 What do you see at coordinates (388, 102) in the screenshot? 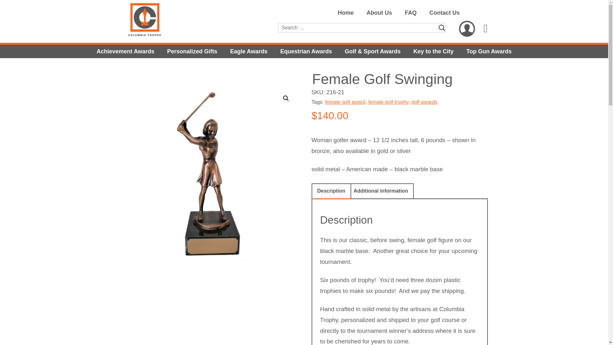
I see `female golf trophy` at bounding box center [388, 102].